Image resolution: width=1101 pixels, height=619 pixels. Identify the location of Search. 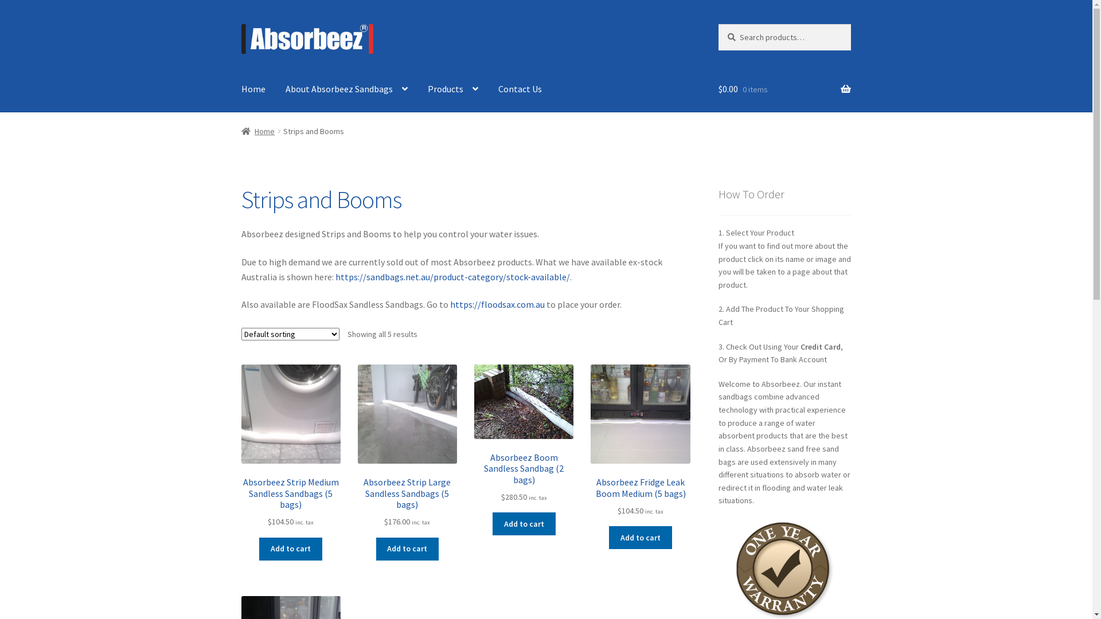
(718, 24).